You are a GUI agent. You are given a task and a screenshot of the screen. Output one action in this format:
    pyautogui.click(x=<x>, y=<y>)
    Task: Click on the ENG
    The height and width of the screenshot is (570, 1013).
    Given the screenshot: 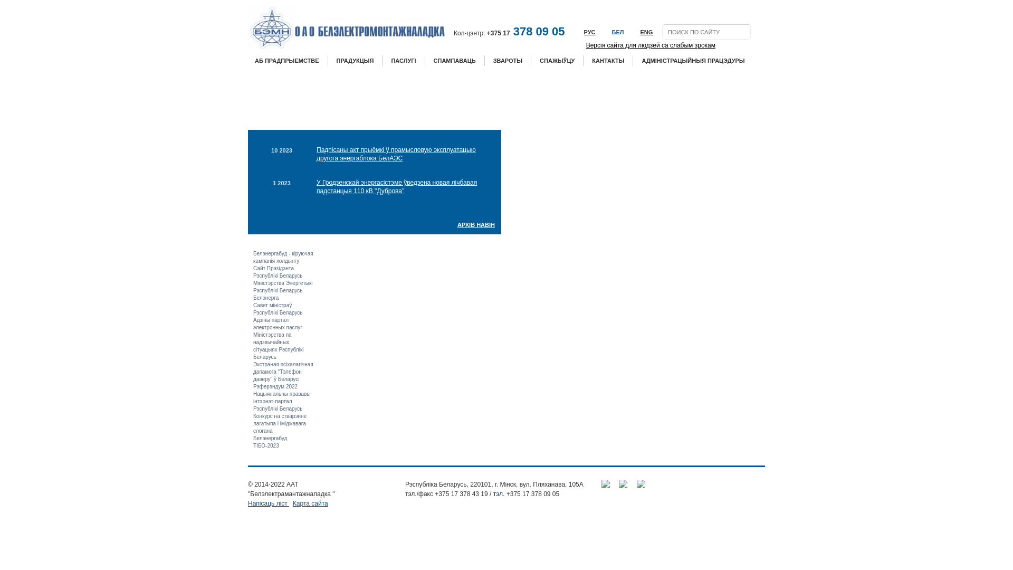 What is the action you would take?
    pyautogui.click(x=642, y=33)
    